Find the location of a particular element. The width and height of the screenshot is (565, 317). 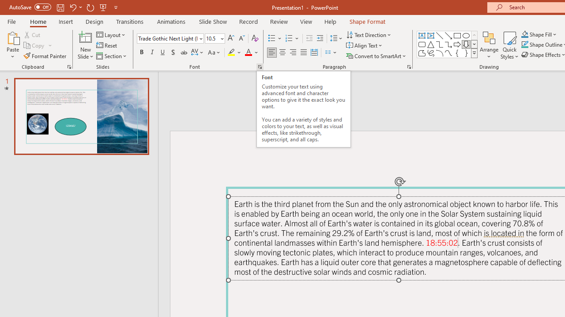

Shapes is located at coordinates (474, 53).